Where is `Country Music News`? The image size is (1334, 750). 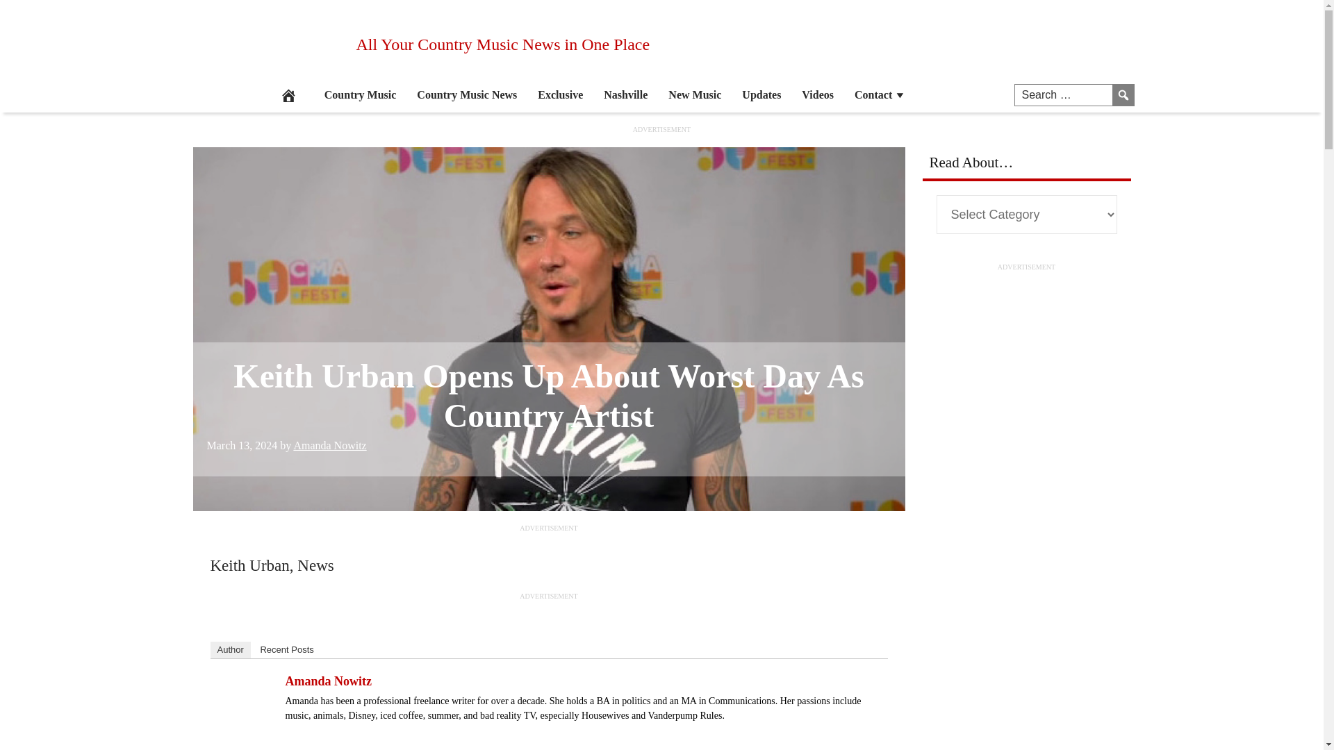
Country Music News is located at coordinates (467, 95).